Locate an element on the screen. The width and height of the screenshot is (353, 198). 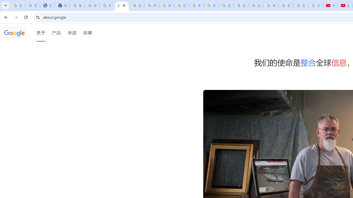
View site information is located at coordinates (38, 17).